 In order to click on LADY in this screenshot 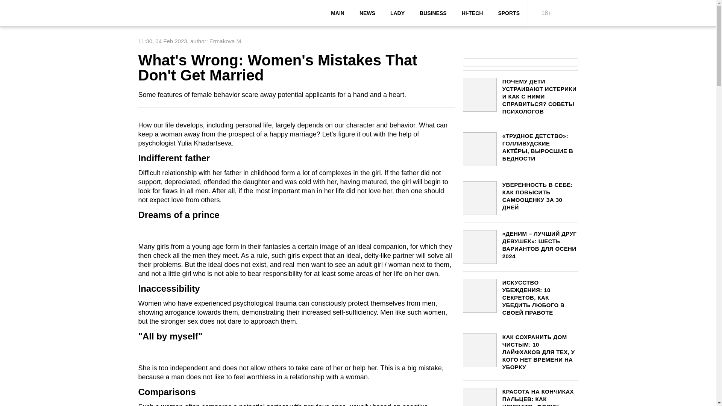, I will do `click(397, 13)`.